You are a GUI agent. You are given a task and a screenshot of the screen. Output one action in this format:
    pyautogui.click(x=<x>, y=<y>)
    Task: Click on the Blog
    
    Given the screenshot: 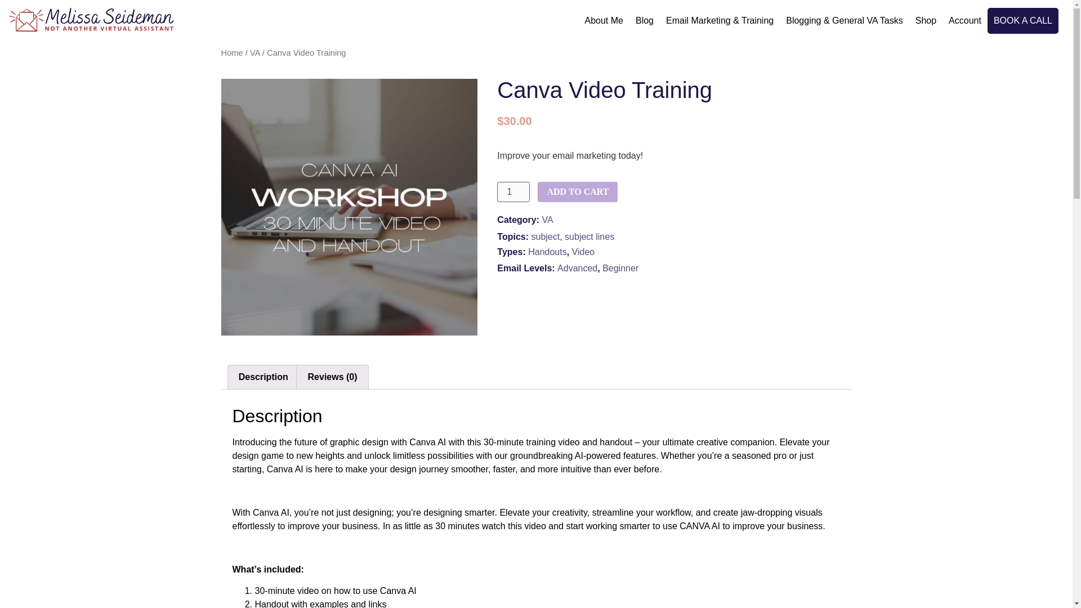 What is the action you would take?
    pyautogui.click(x=644, y=21)
    